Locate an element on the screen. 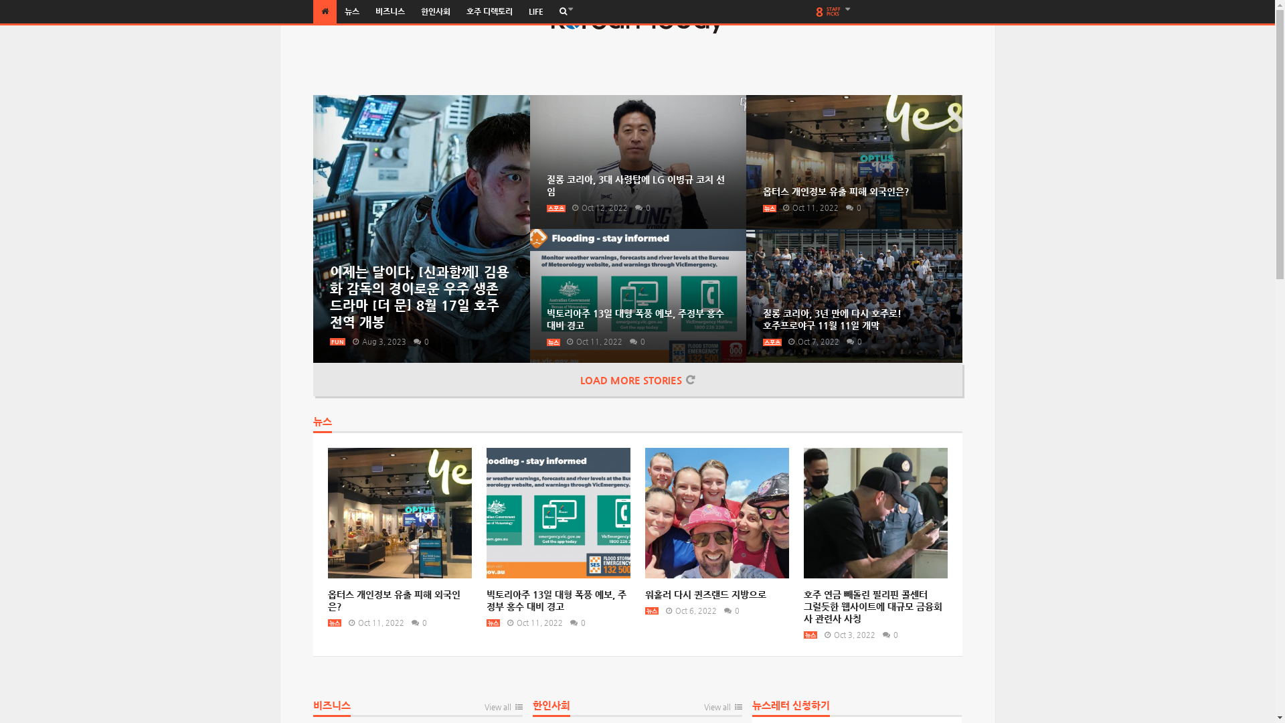 The width and height of the screenshot is (1285, 723). 0 is located at coordinates (851, 208).